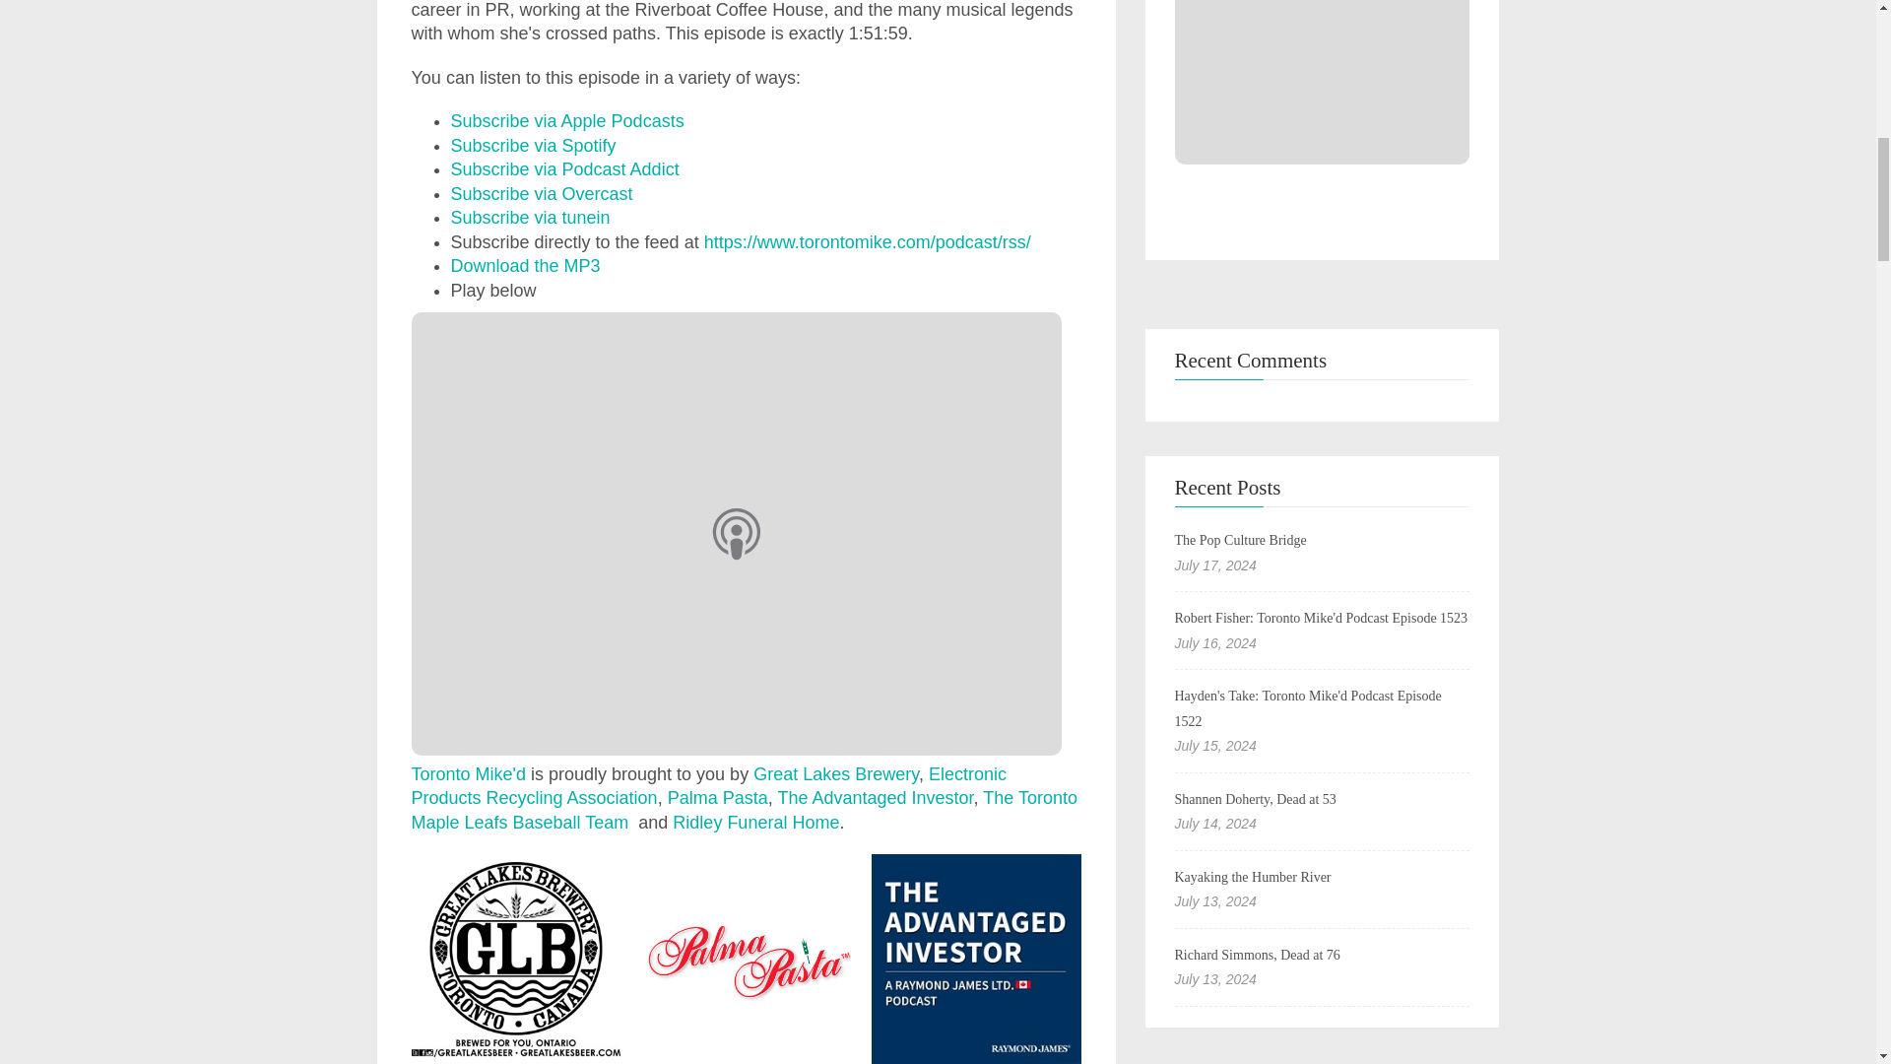 Image resolution: width=1891 pixels, height=1064 pixels. What do you see at coordinates (542, 193) in the screenshot?
I see `Subscribe via Overcast` at bounding box center [542, 193].